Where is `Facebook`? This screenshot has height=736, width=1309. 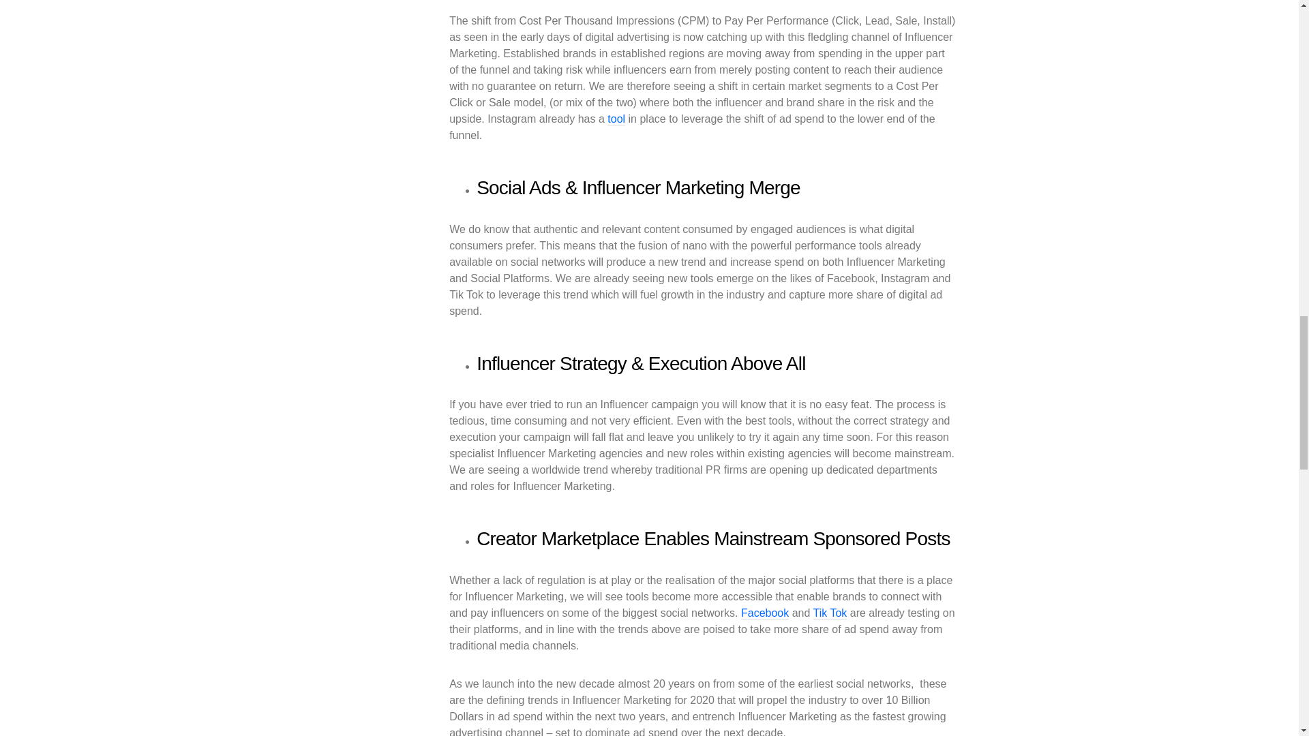
Facebook is located at coordinates (765, 613).